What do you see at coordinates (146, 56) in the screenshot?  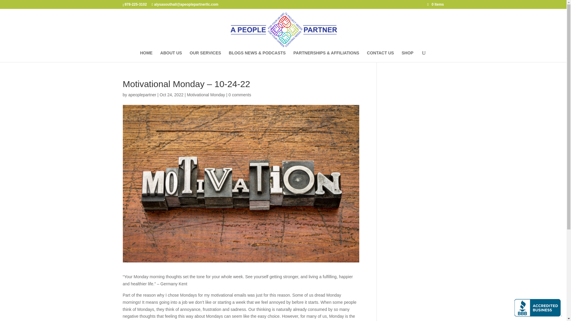 I see `HOME` at bounding box center [146, 56].